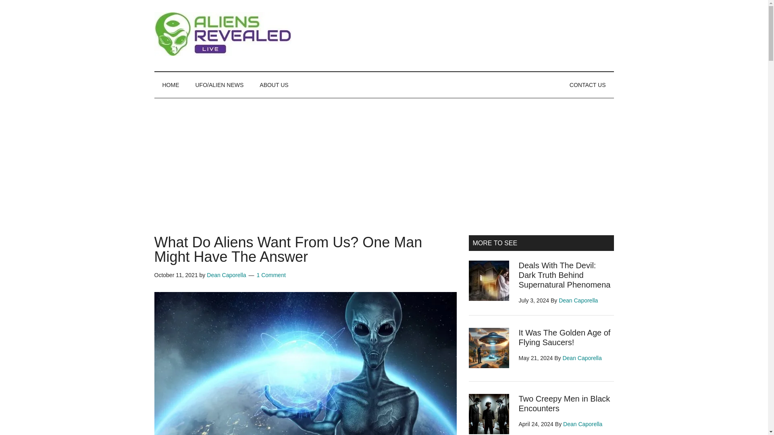 The height and width of the screenshot is (435, 774). I want to click on HOME, so click(171, 85).